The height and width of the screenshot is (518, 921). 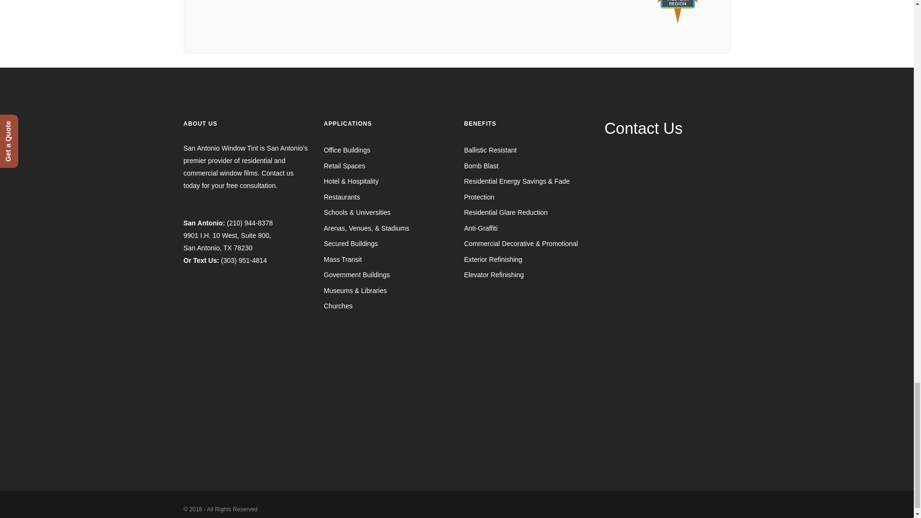 What do you see at coordinates (342, 197) in the screenshot?
I see `San Antonio Restaurant Window Tinting` at bounding box center [342, 197].